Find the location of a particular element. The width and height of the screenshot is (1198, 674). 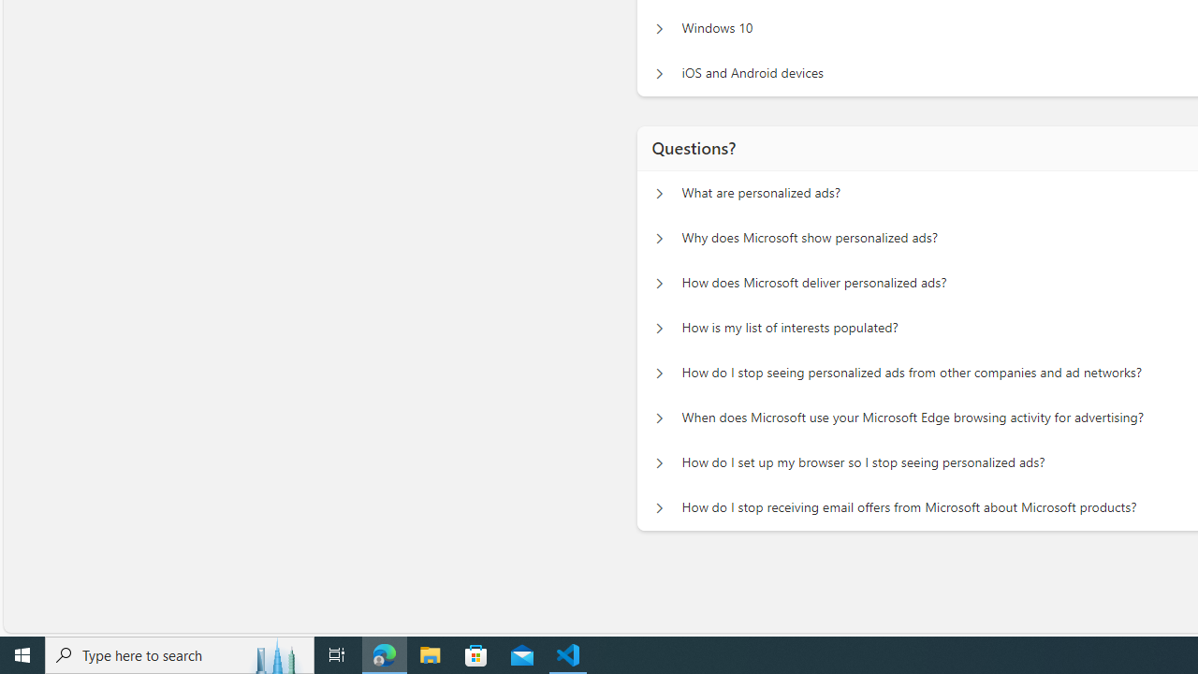

Questions? What are personalized ads? is located at coordinates (659, 193).